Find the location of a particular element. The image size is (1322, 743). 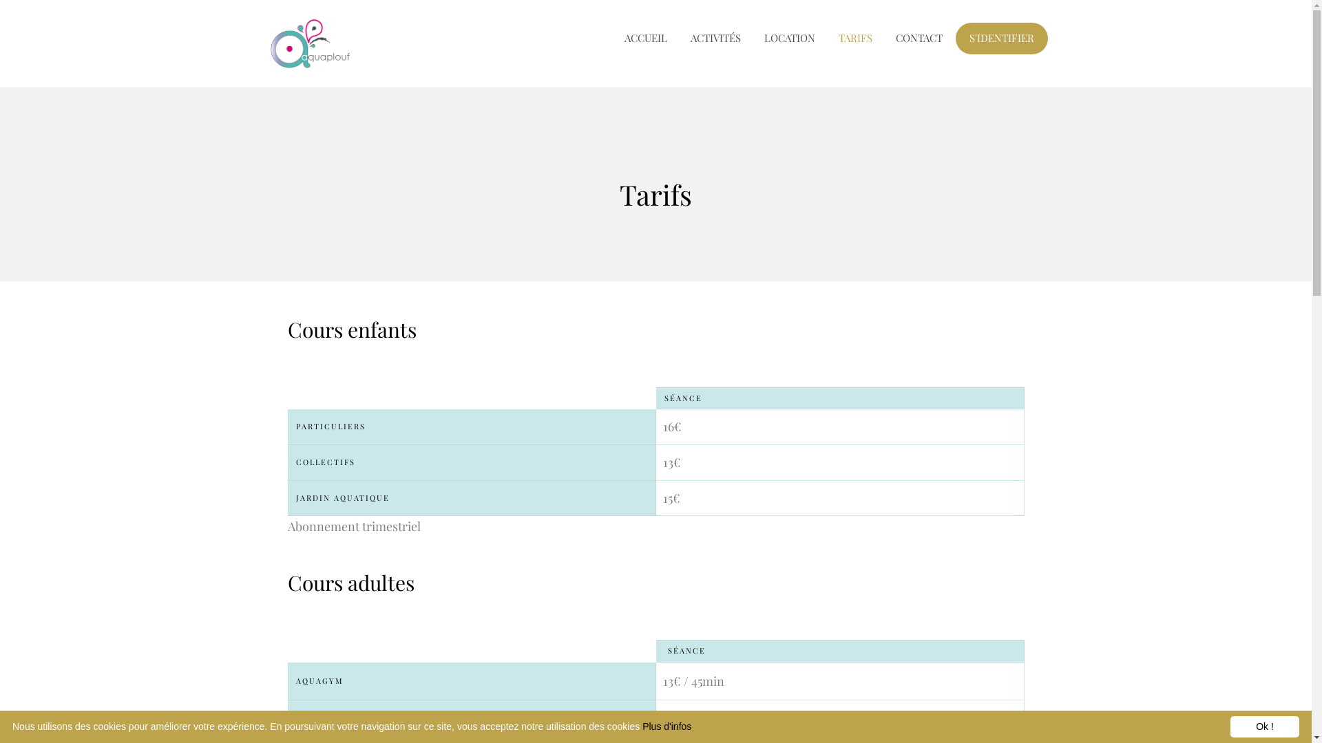

TARIFS is located at coordinates (855, 38).